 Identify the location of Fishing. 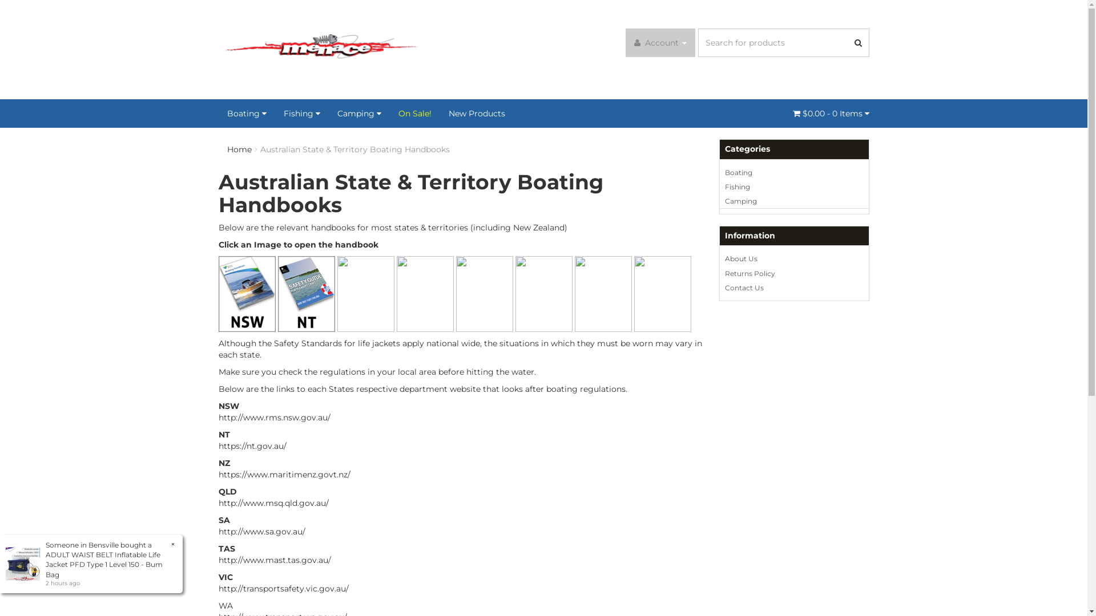
(302, 114).